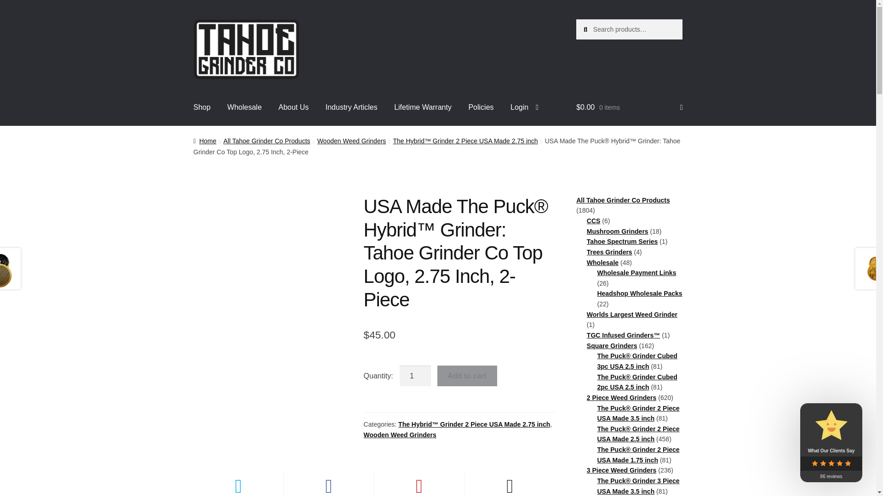 This screenshot has height=496, width=883. I want to click on Home, so click(205, 141).